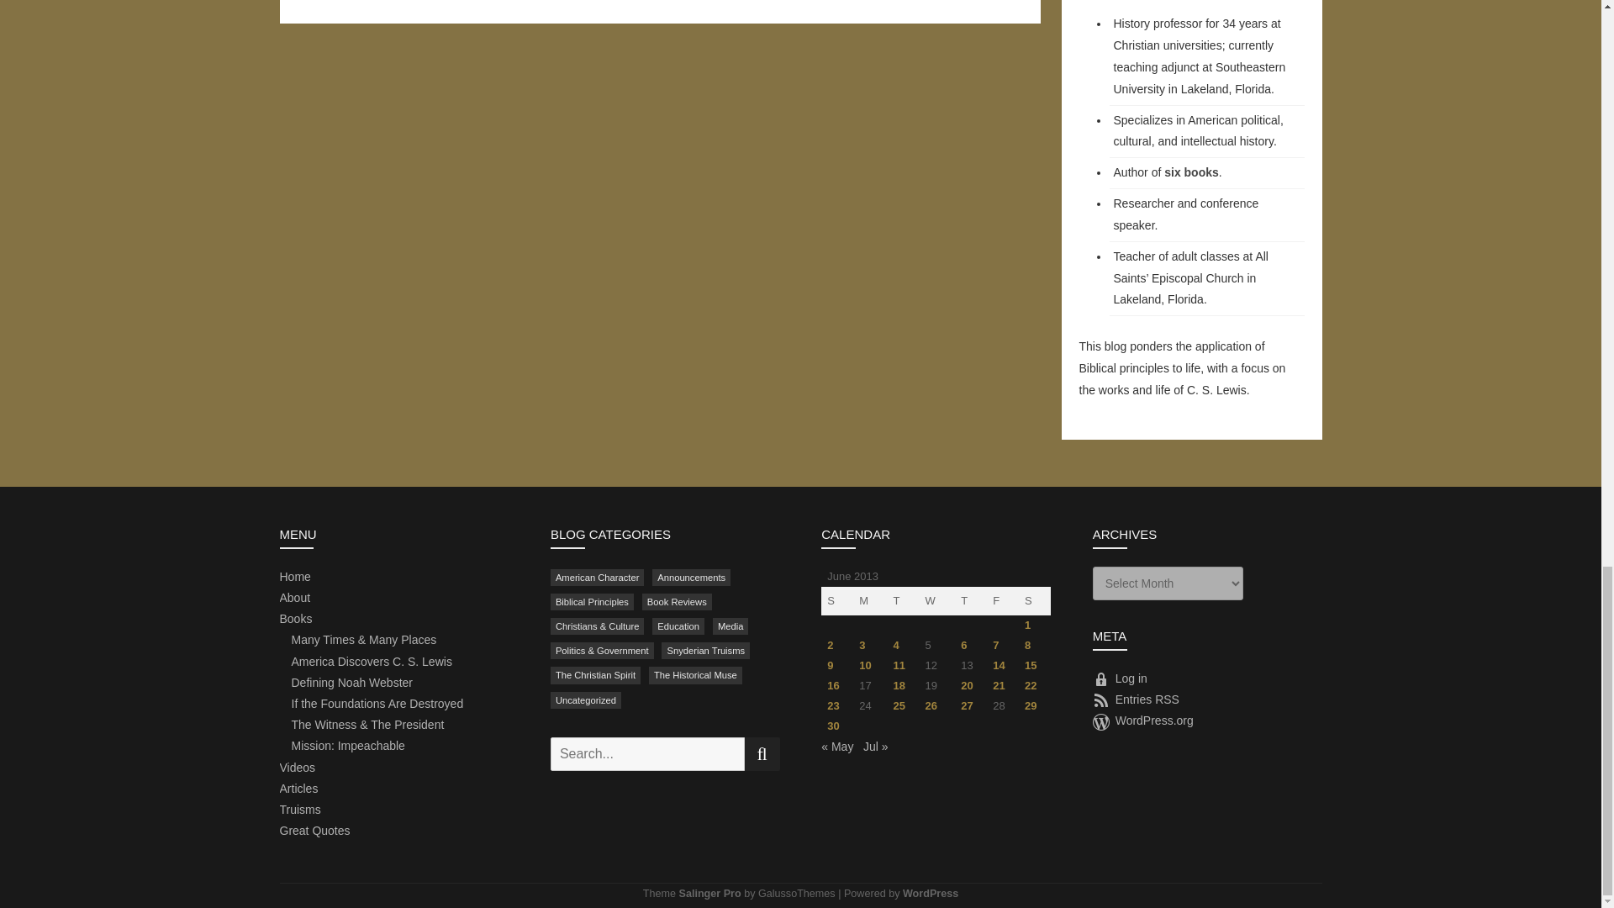  What do you see at coordinates (930, 894) in the screenshot?
I see `Semantic Personal Publishing Platform` at bounding box center [930, 894].